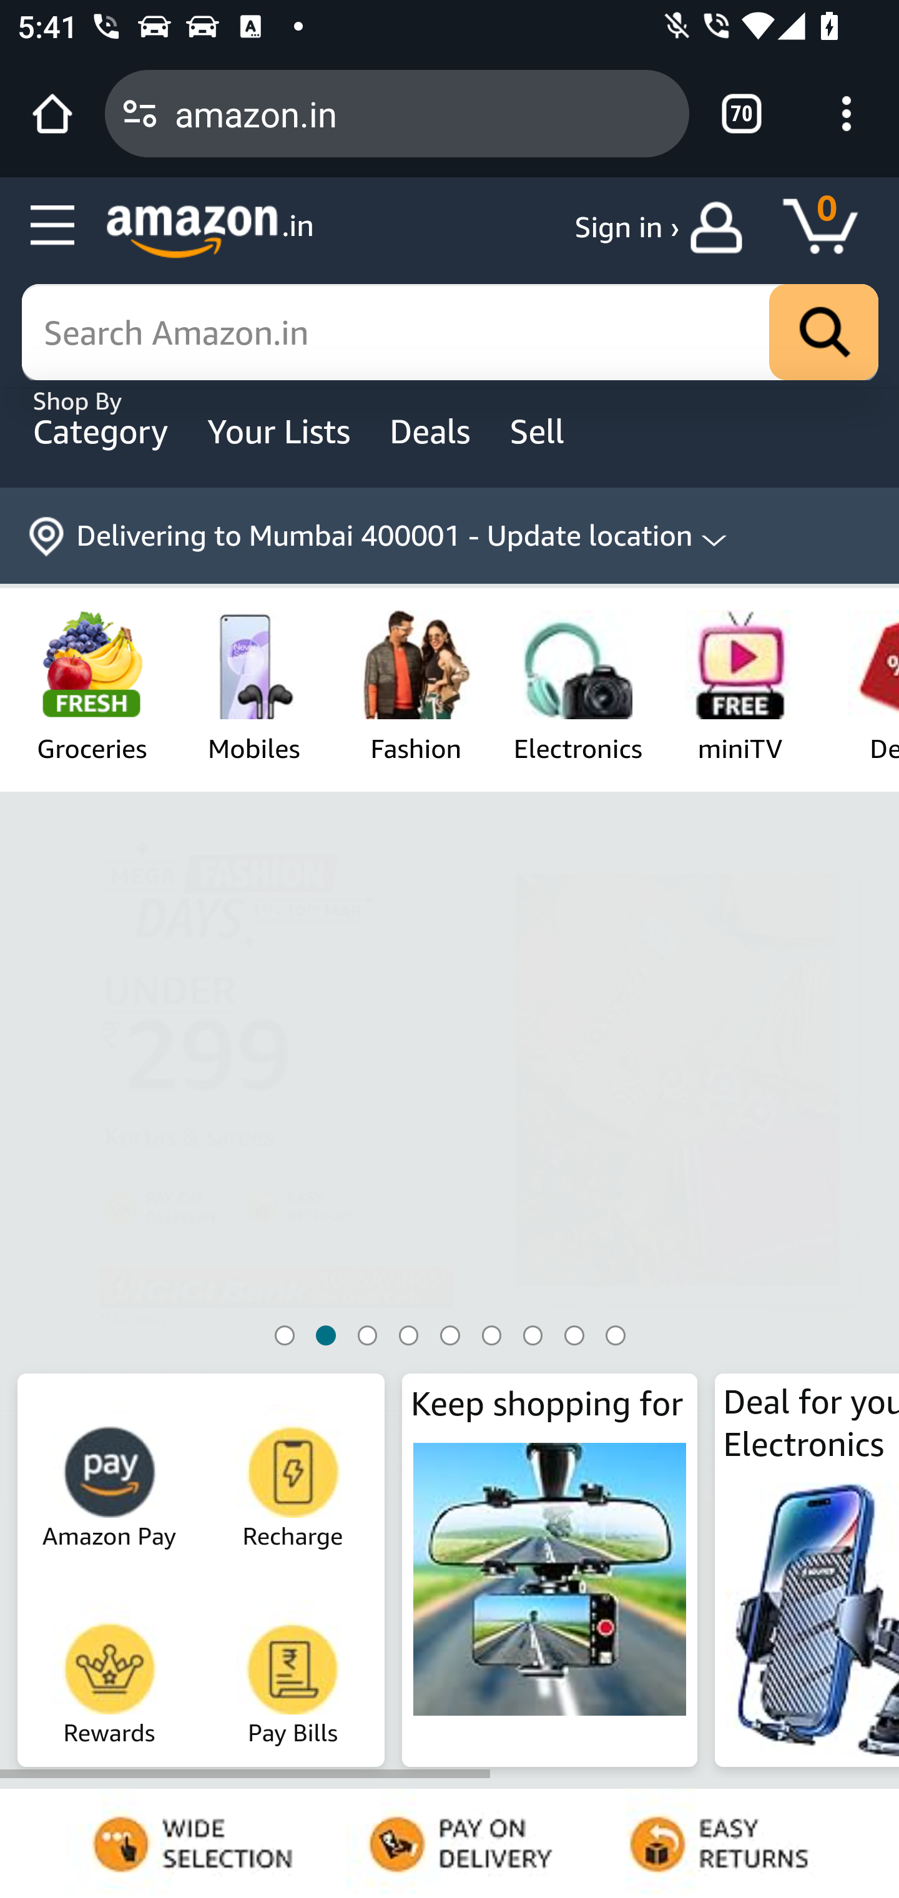 The height and width of the screenshot is (1898, 899). What do you see at coordinates (52, 114) in the screenshot?
I see `Open the home page` at bounding box center [52, 114].